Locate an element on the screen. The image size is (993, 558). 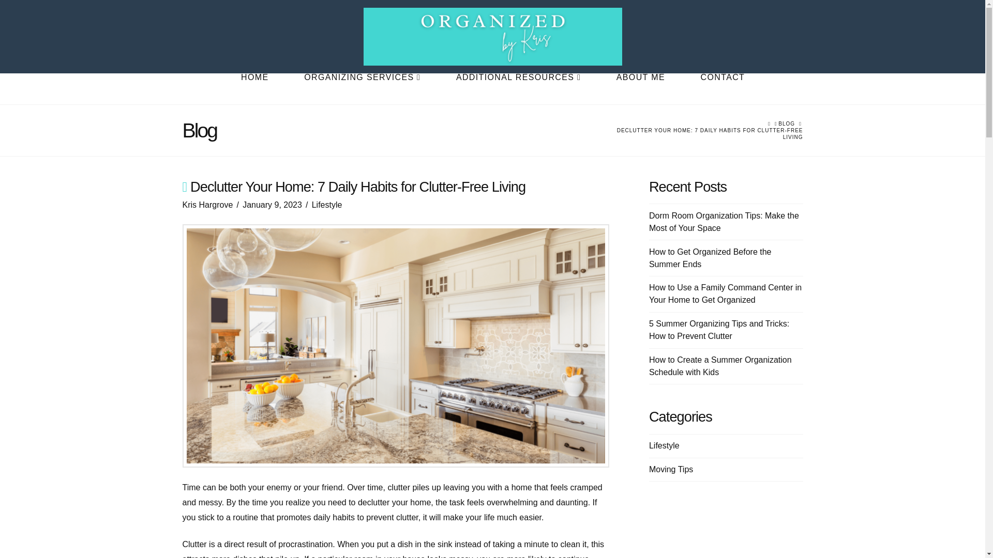
ADDITIONAL RESOURCES is located at coordinates (518, 88).